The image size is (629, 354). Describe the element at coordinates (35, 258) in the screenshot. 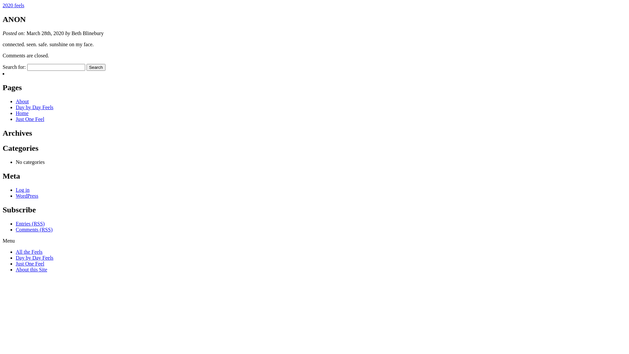

I see `Day by Day Feels` at that location.